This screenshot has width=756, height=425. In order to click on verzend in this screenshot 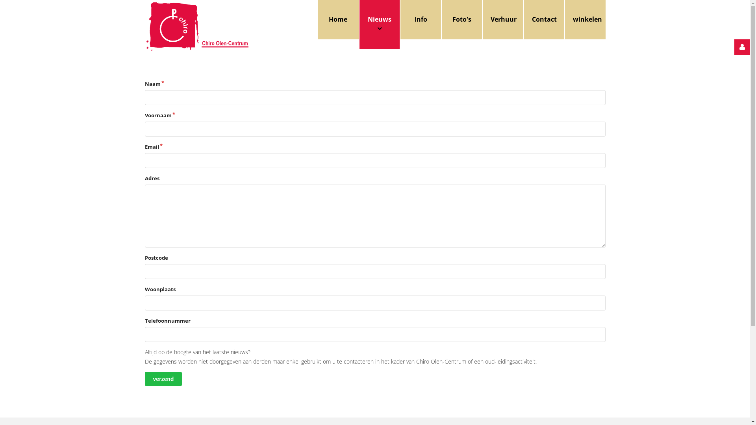, I will do `click(164, 379)`.